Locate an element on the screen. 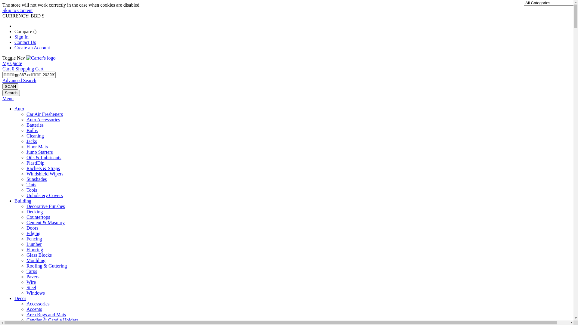 This screenshot has height=325, width=578. Jump Starters is located at coordinates (40, 152).